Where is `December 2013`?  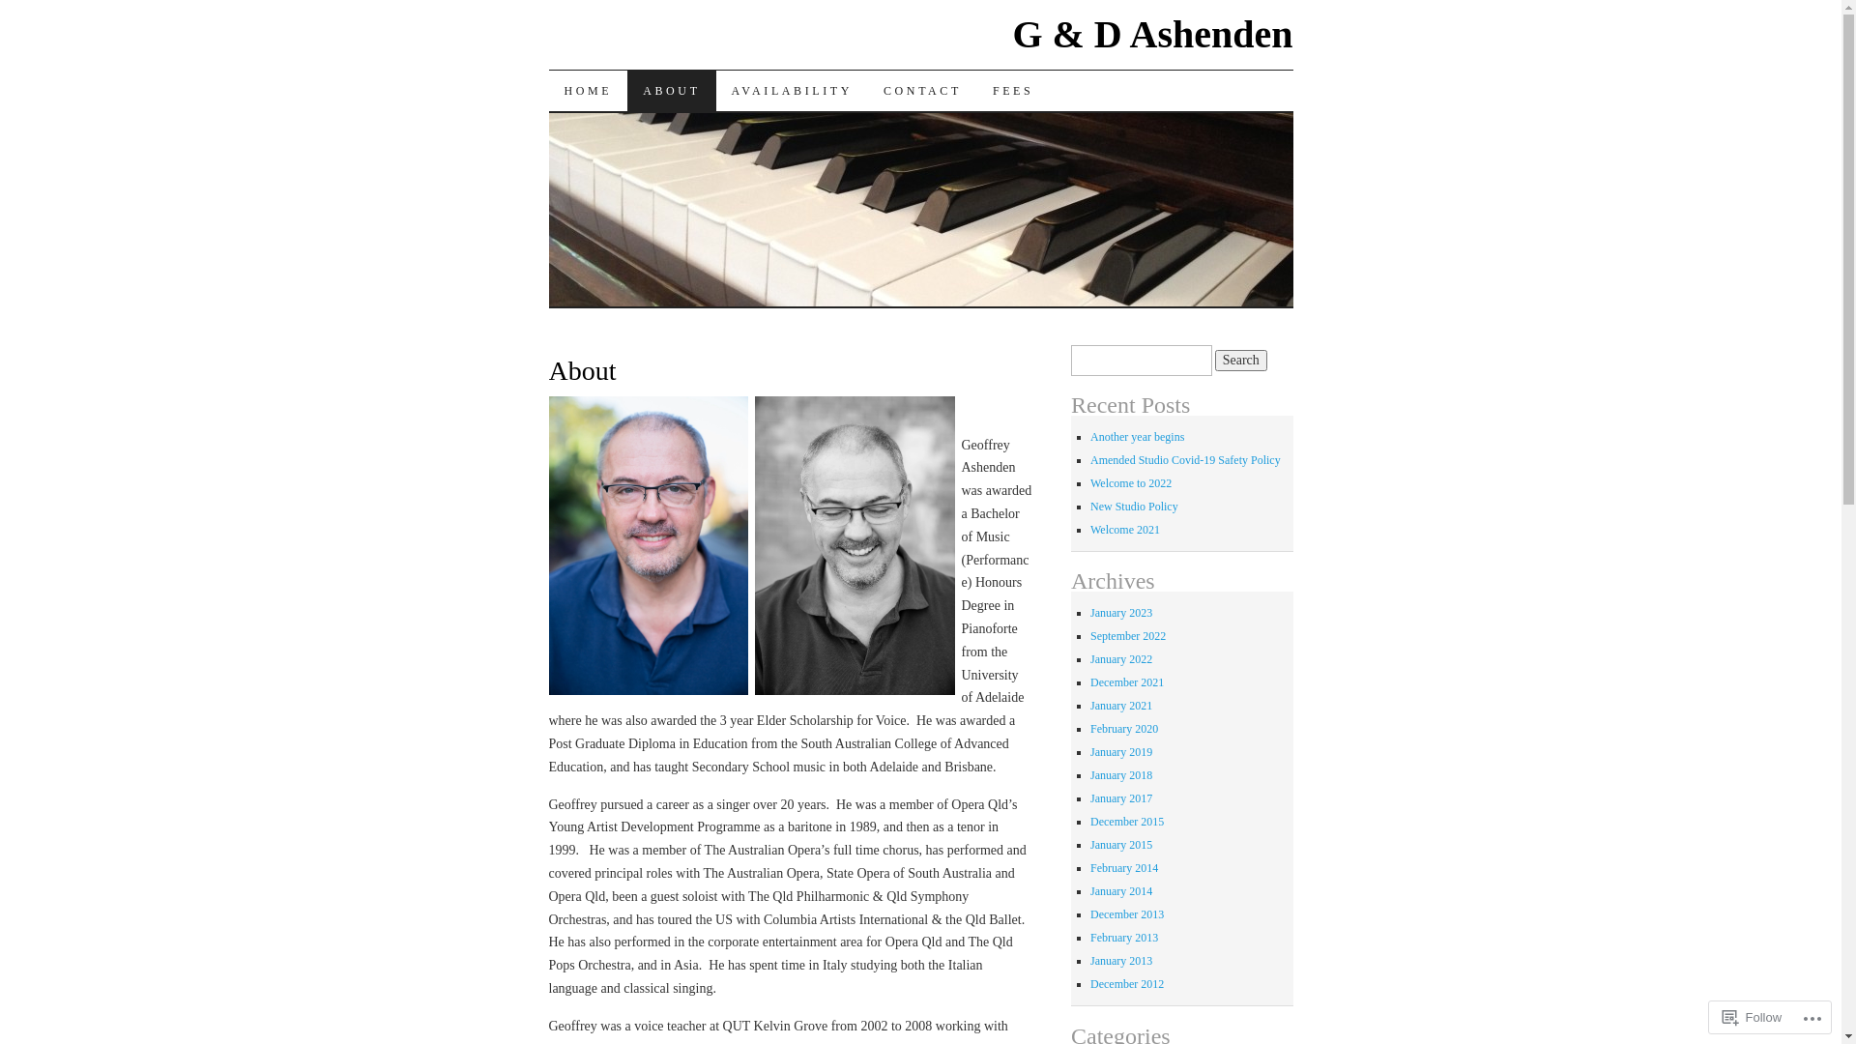 December 2013 is located at coordinates (1127, 914).